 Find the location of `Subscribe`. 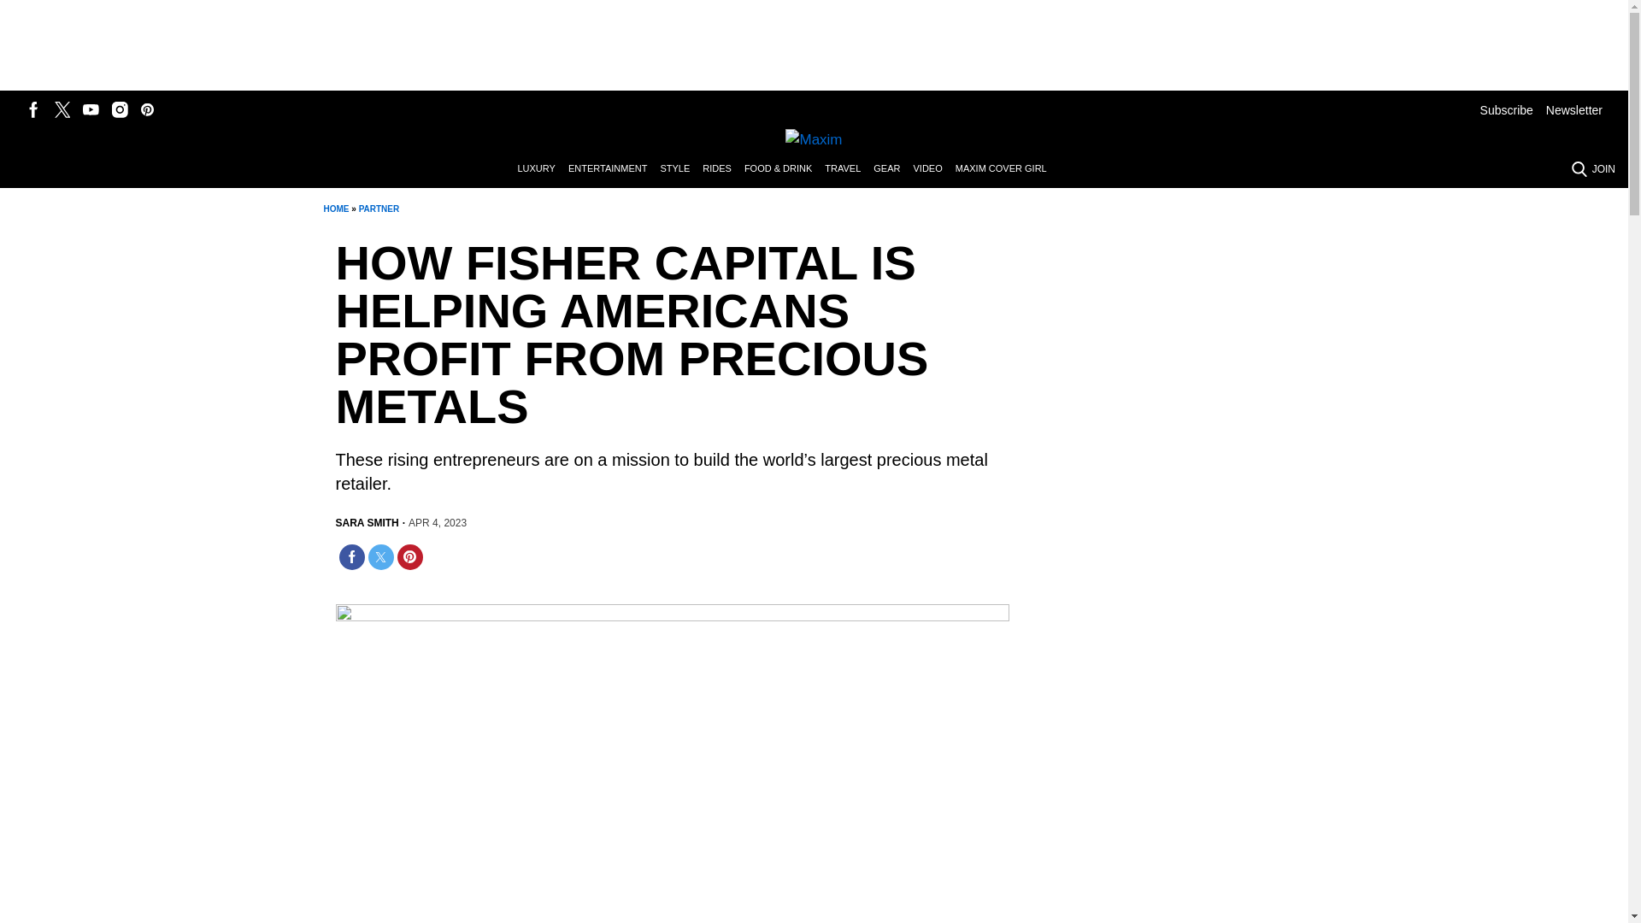

Subscribe is located at coordinates (1506, 109).